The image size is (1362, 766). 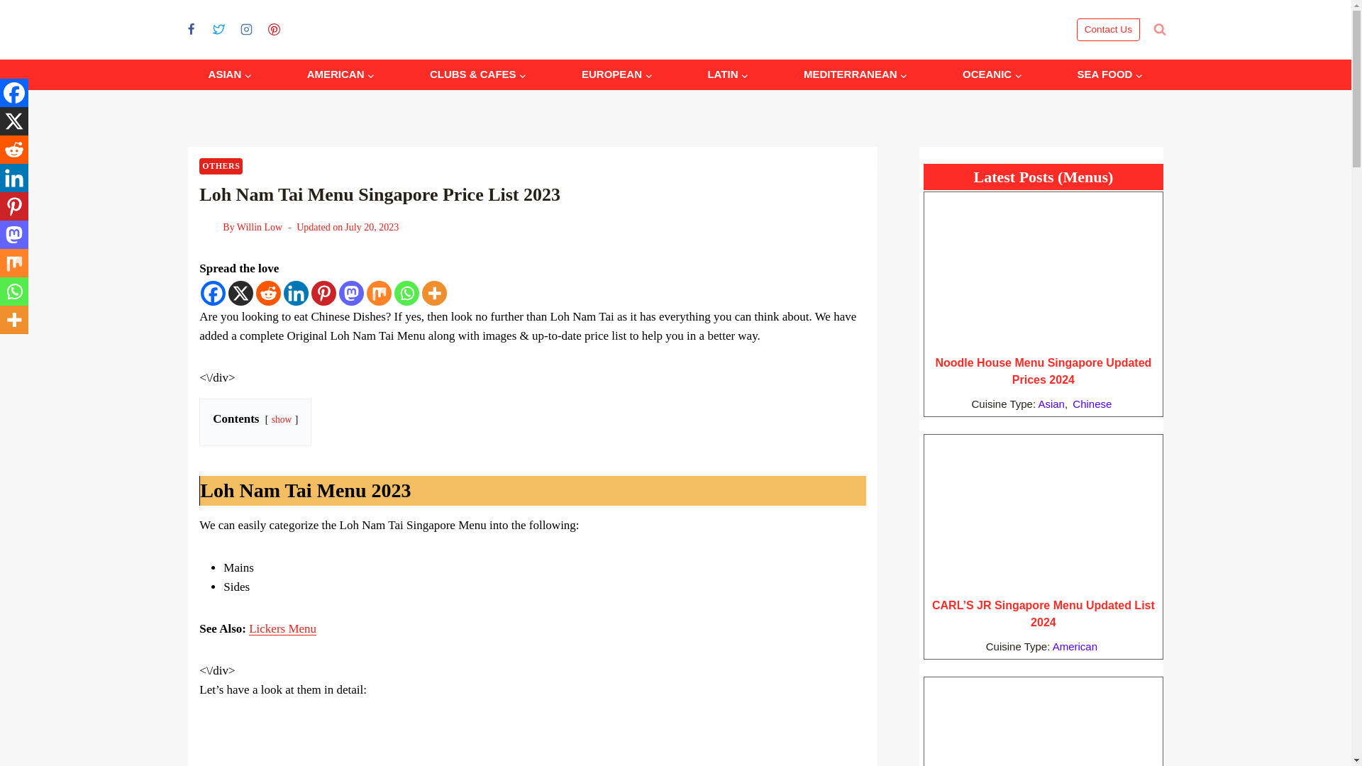 What do you see at coordinates (229, 75) in the screenshot?
I see `ASIAN` at bounding box center [229, 75].